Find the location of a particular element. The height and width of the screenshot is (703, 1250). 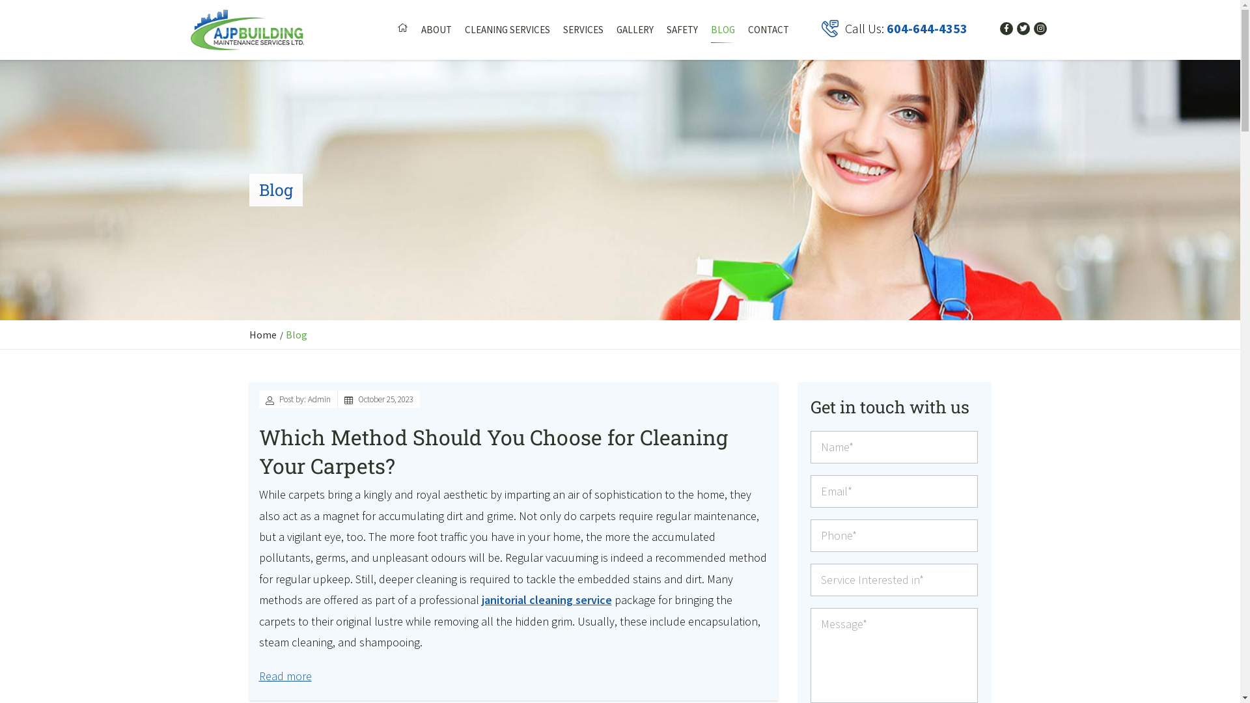

CLEANING SERVICES is located at coordinates (508, 30).